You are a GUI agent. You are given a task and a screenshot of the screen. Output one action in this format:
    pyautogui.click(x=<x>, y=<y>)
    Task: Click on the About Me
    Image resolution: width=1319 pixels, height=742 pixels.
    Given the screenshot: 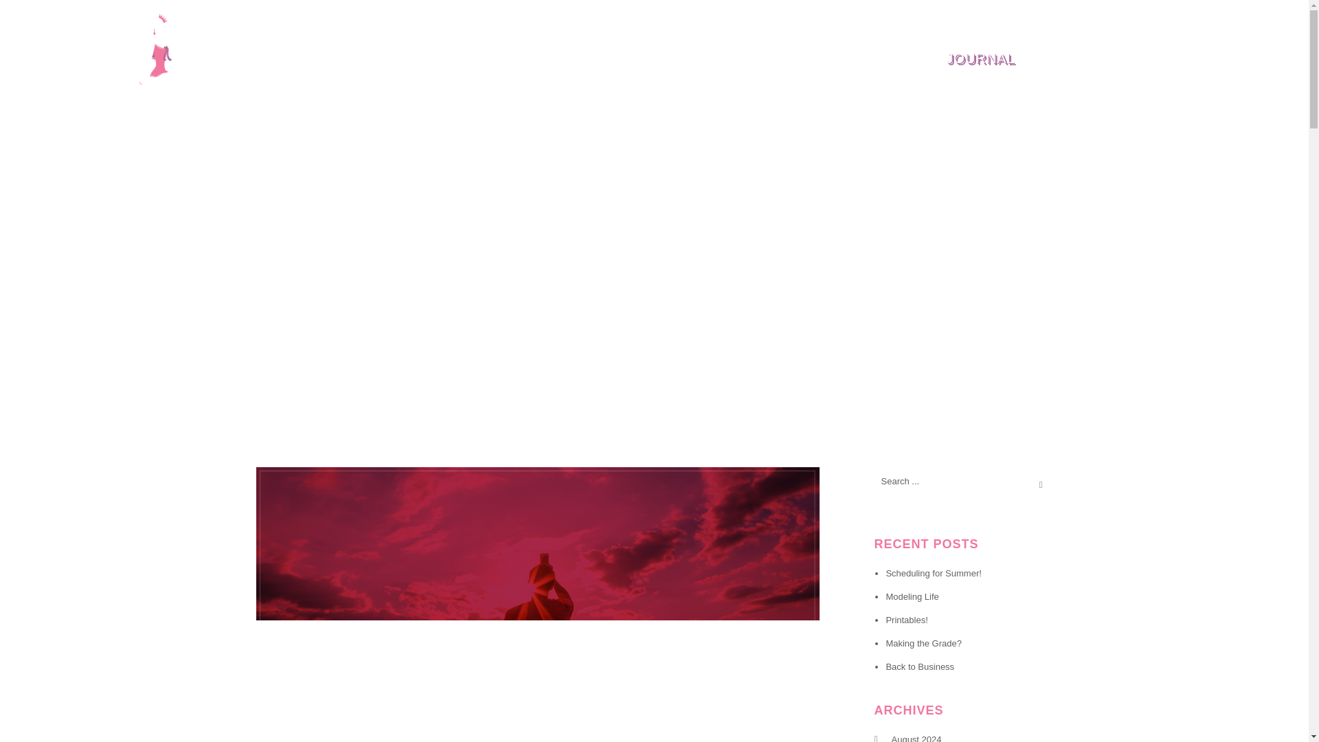 What is the action you would take?
    pyautogui.click(x=1081, y=59)
    